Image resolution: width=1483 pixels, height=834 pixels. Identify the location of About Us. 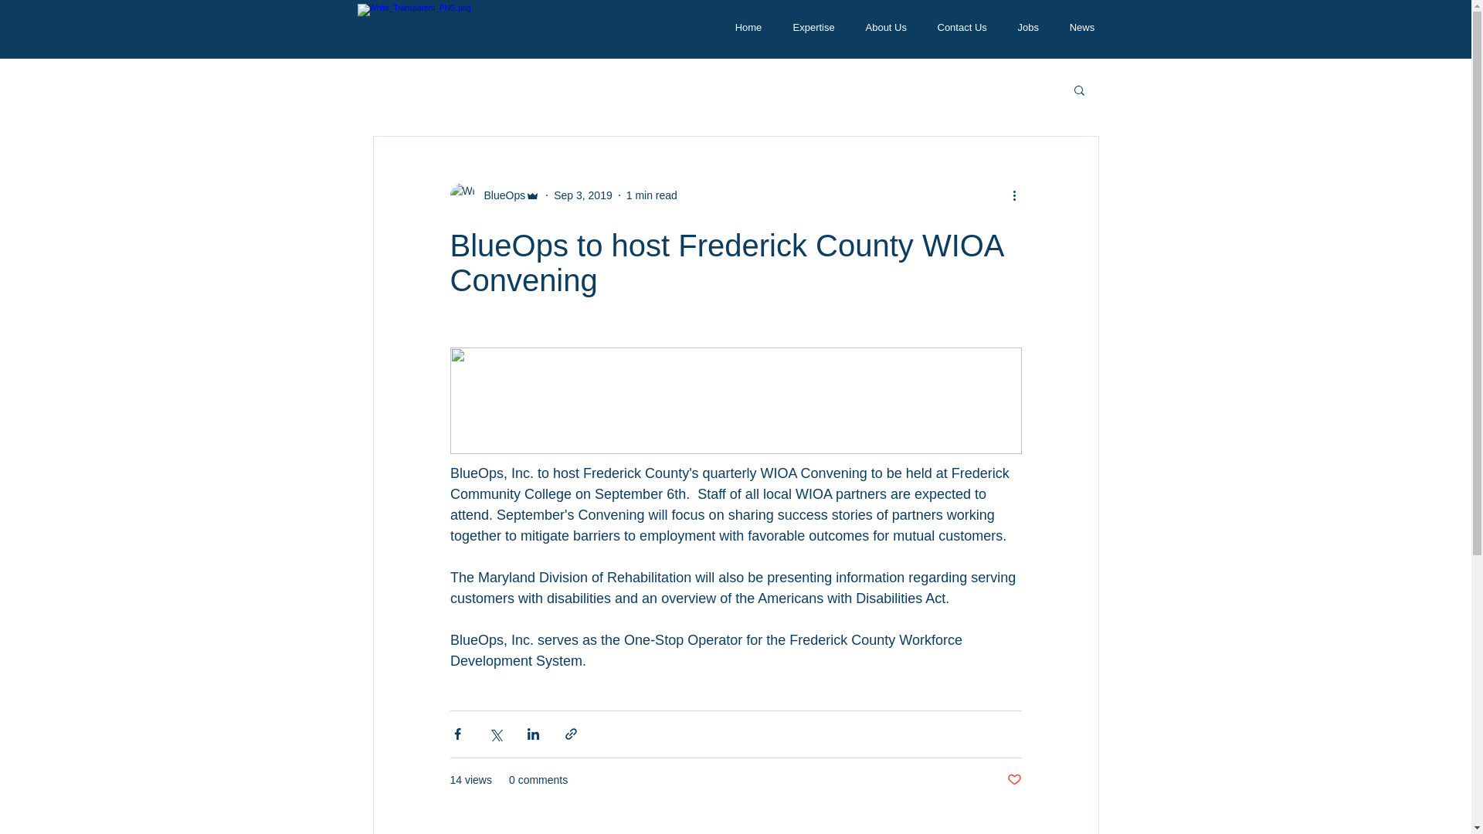
(885, 28).